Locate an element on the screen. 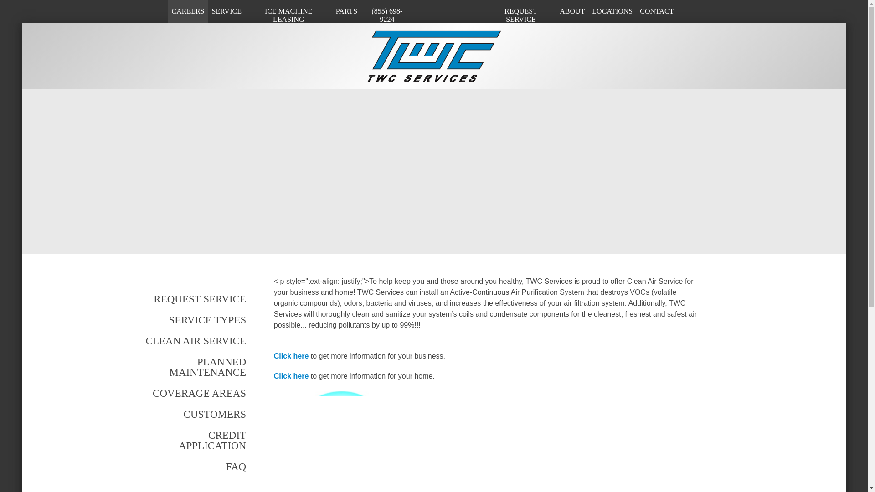 Image resolution: width=875 pixels, height=492 pixels. COVERAGE AREAS is located at coordinates (194, 393).